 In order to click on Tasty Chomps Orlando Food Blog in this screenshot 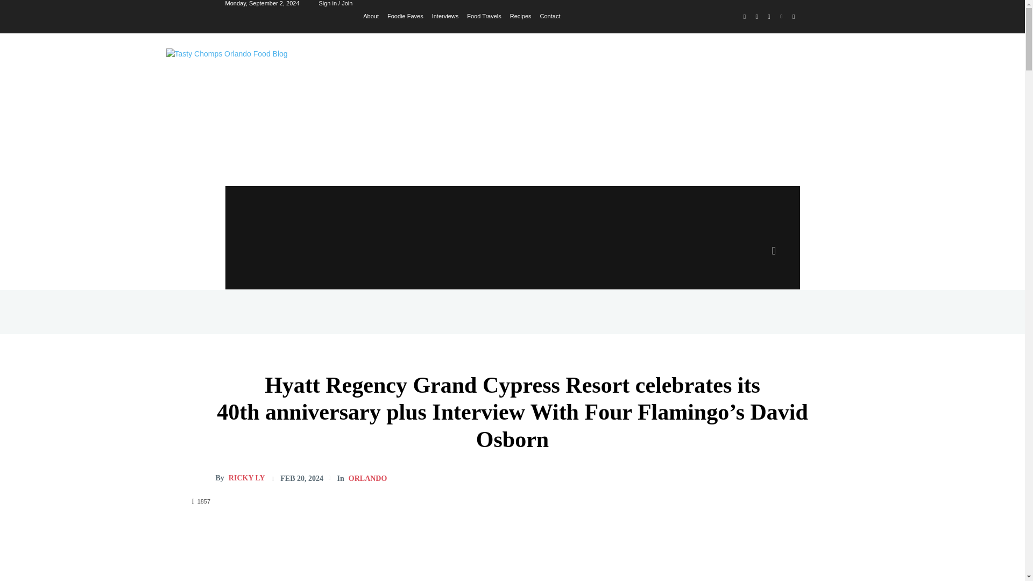, I will do `click(312, 97)`.